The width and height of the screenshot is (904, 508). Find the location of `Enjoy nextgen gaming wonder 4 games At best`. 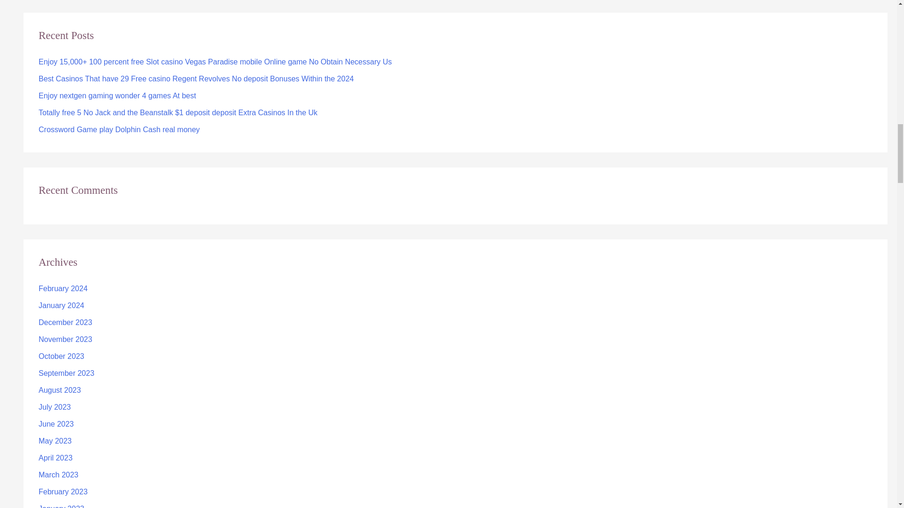

Enjoy nextgen gaming wonder 4 games At best is located at coordinates (117, 95).